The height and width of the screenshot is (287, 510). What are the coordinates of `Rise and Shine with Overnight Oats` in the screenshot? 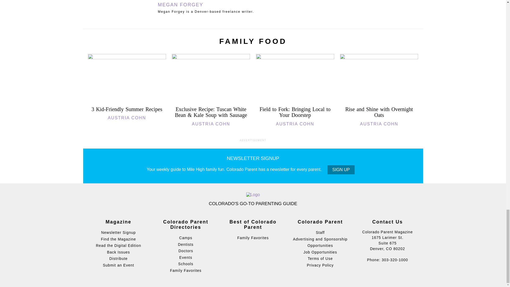 It's located at (379, 112).